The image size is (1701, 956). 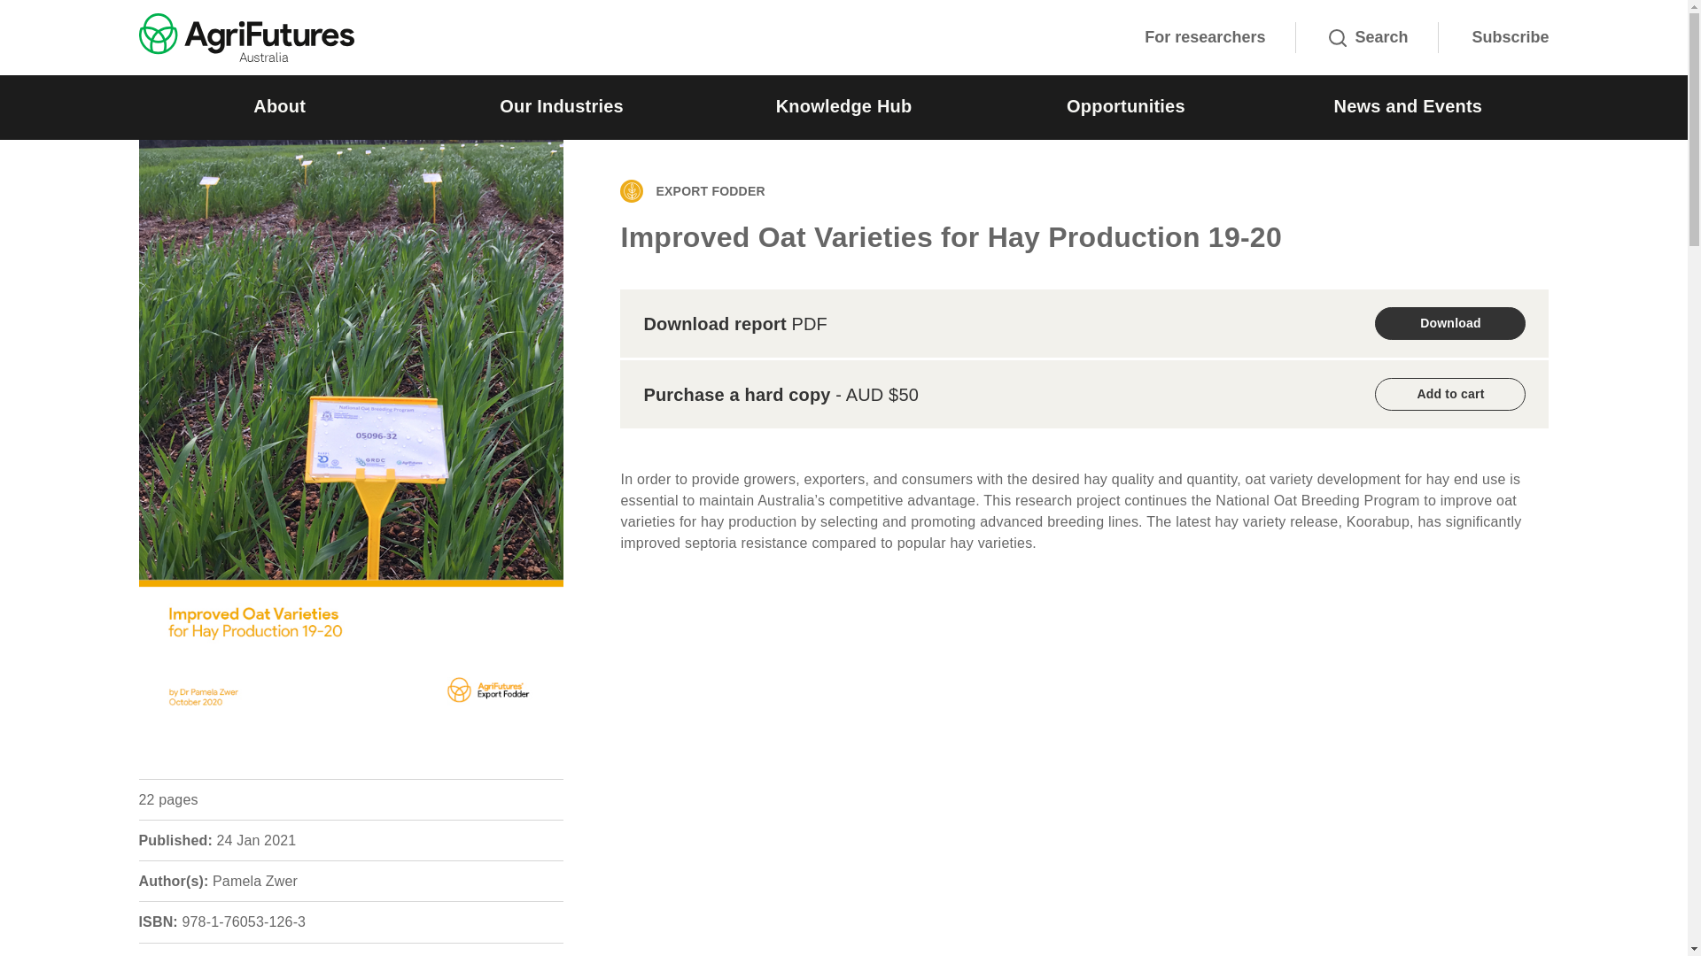 What do you see at coordinates (1125, 107) in the screenshot?
I see `Opportunities` at bounding box center [1125, 107].